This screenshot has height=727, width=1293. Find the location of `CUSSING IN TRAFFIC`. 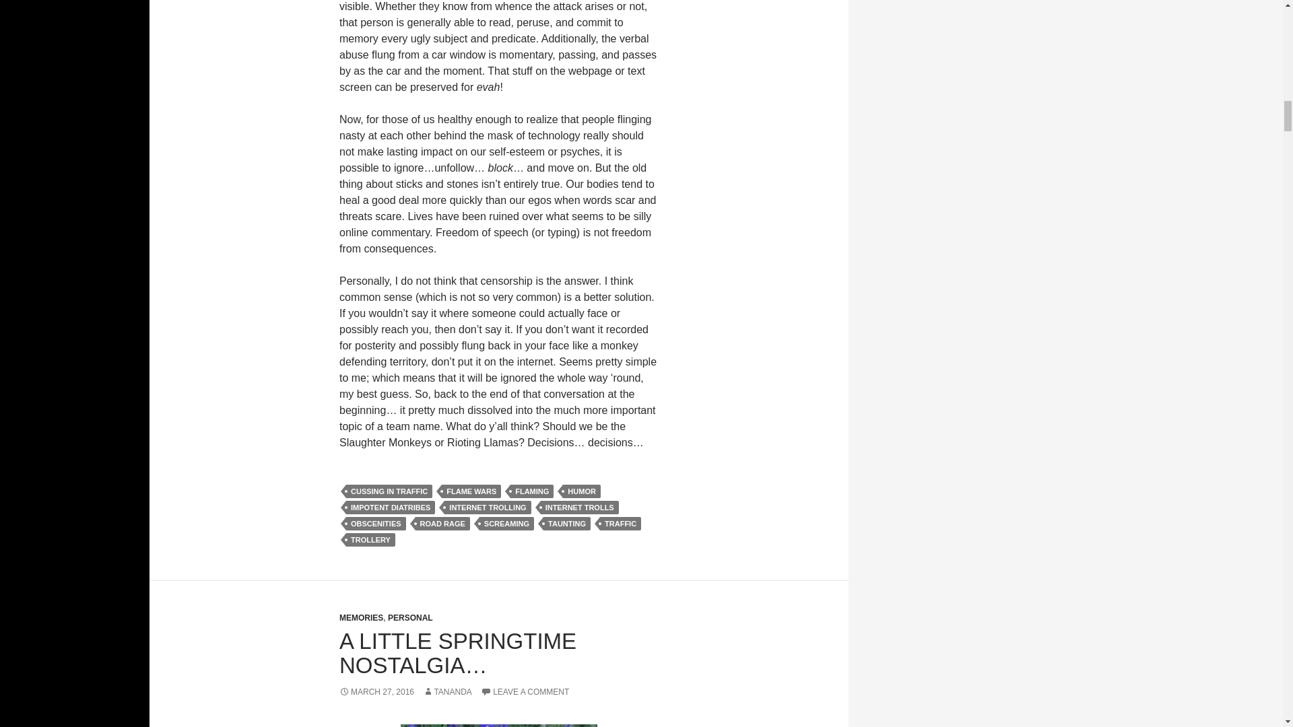

CUSSING IN TRAFFIC is located at coordinates (389, 491).